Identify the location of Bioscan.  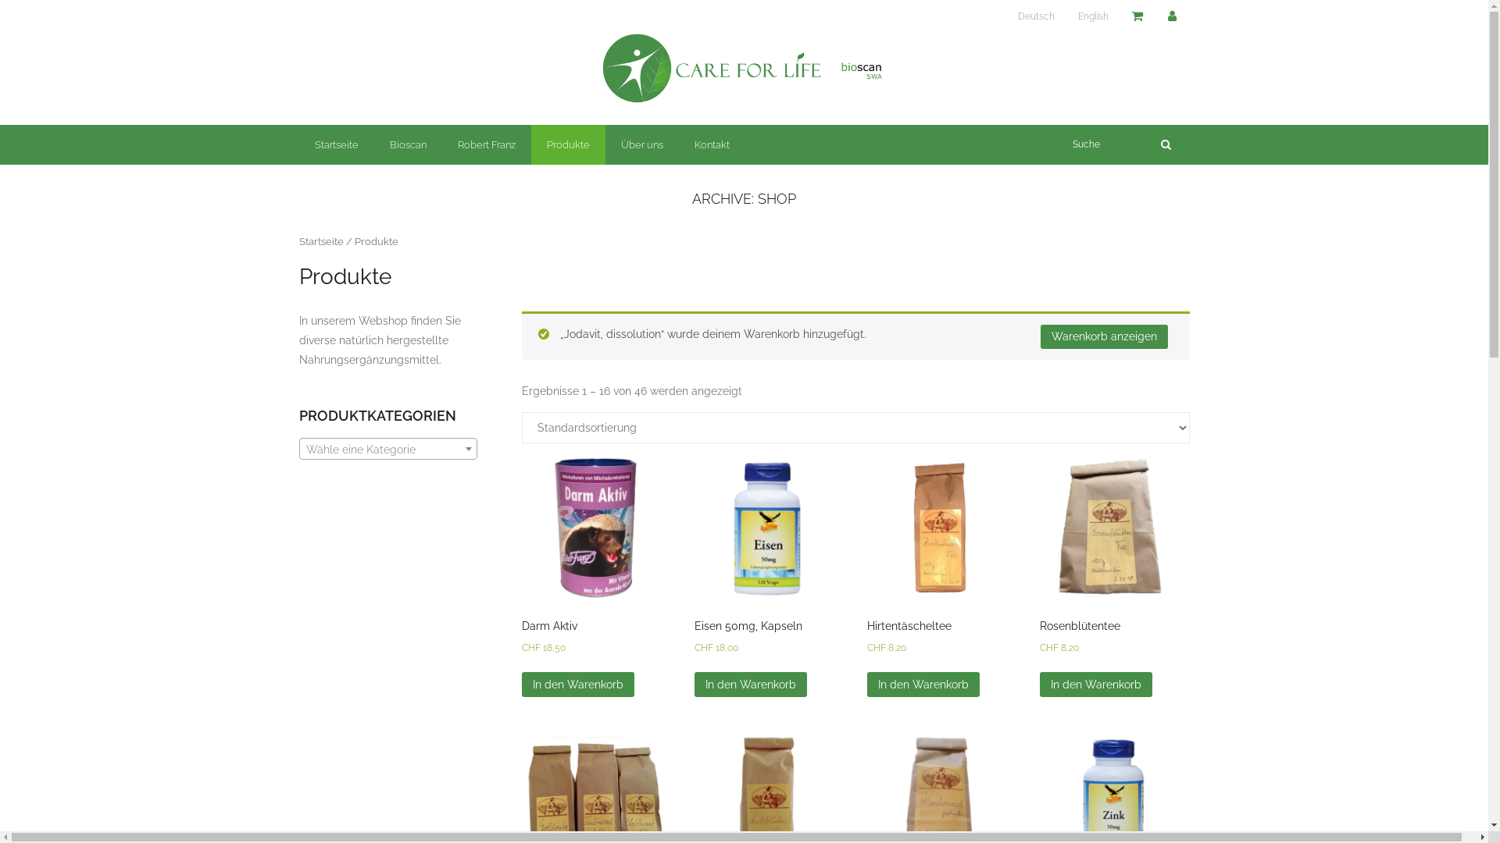
(408, 145).